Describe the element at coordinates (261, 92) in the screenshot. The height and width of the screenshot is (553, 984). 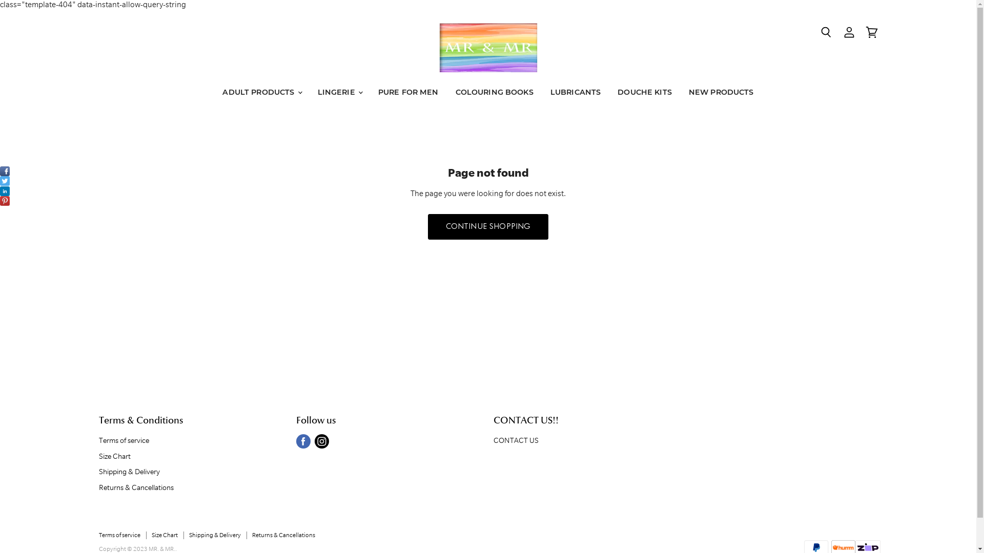
I see `ADULT PRODUCTS` at that location.